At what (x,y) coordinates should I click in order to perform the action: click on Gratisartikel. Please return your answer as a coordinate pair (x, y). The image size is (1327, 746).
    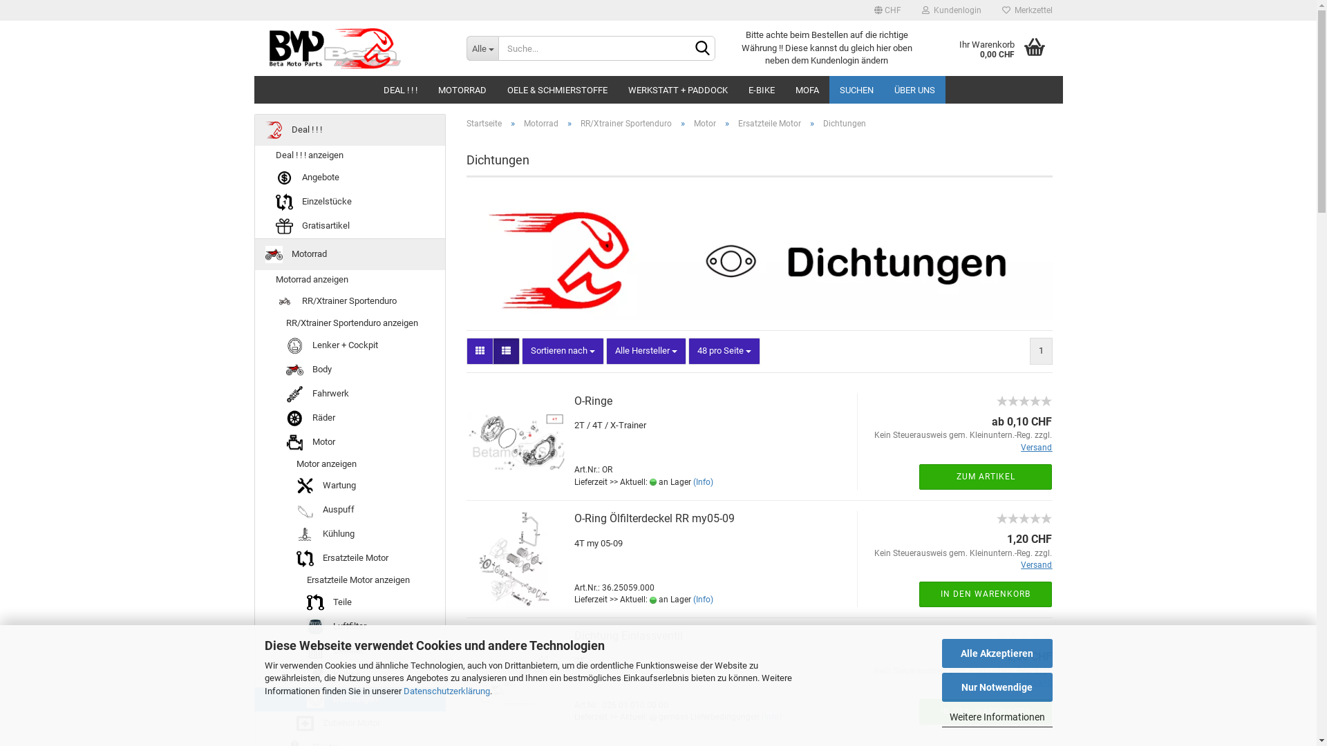
    Looking at the image, I should click on (350, 227).